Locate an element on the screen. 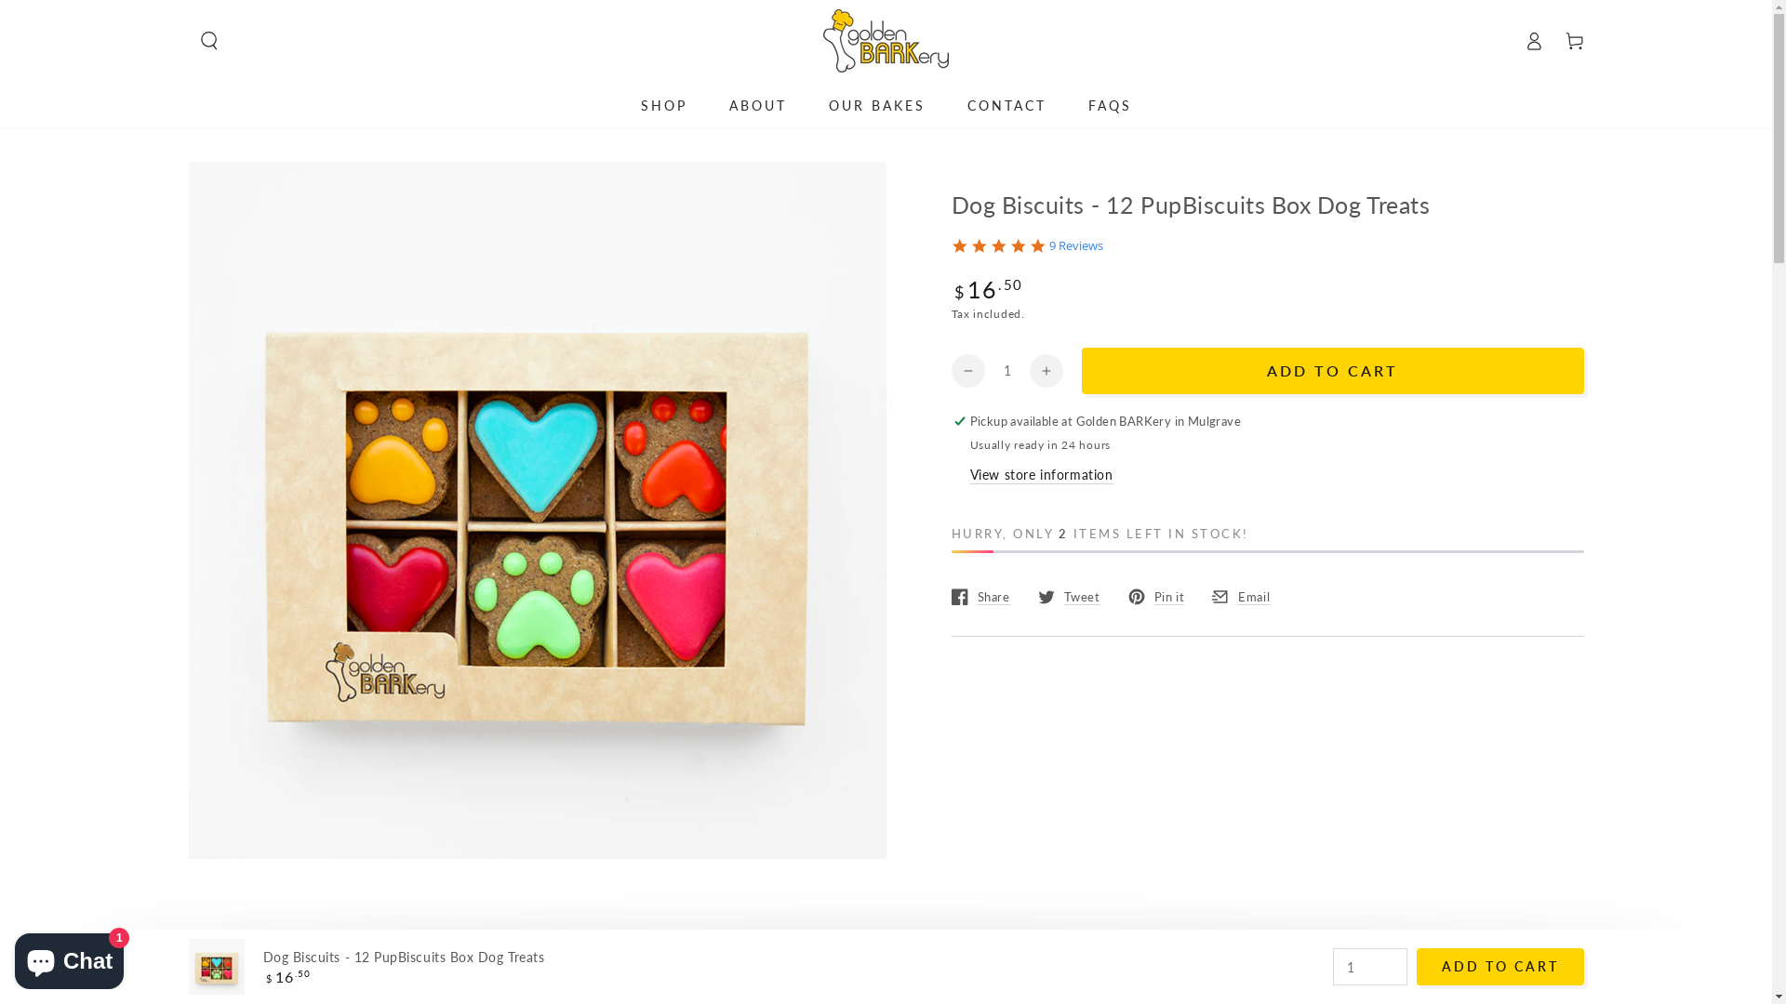 The image size is (1786, 1004). SKIP TO PRODUCT INFORMATION is located at coordinates (300, 184).